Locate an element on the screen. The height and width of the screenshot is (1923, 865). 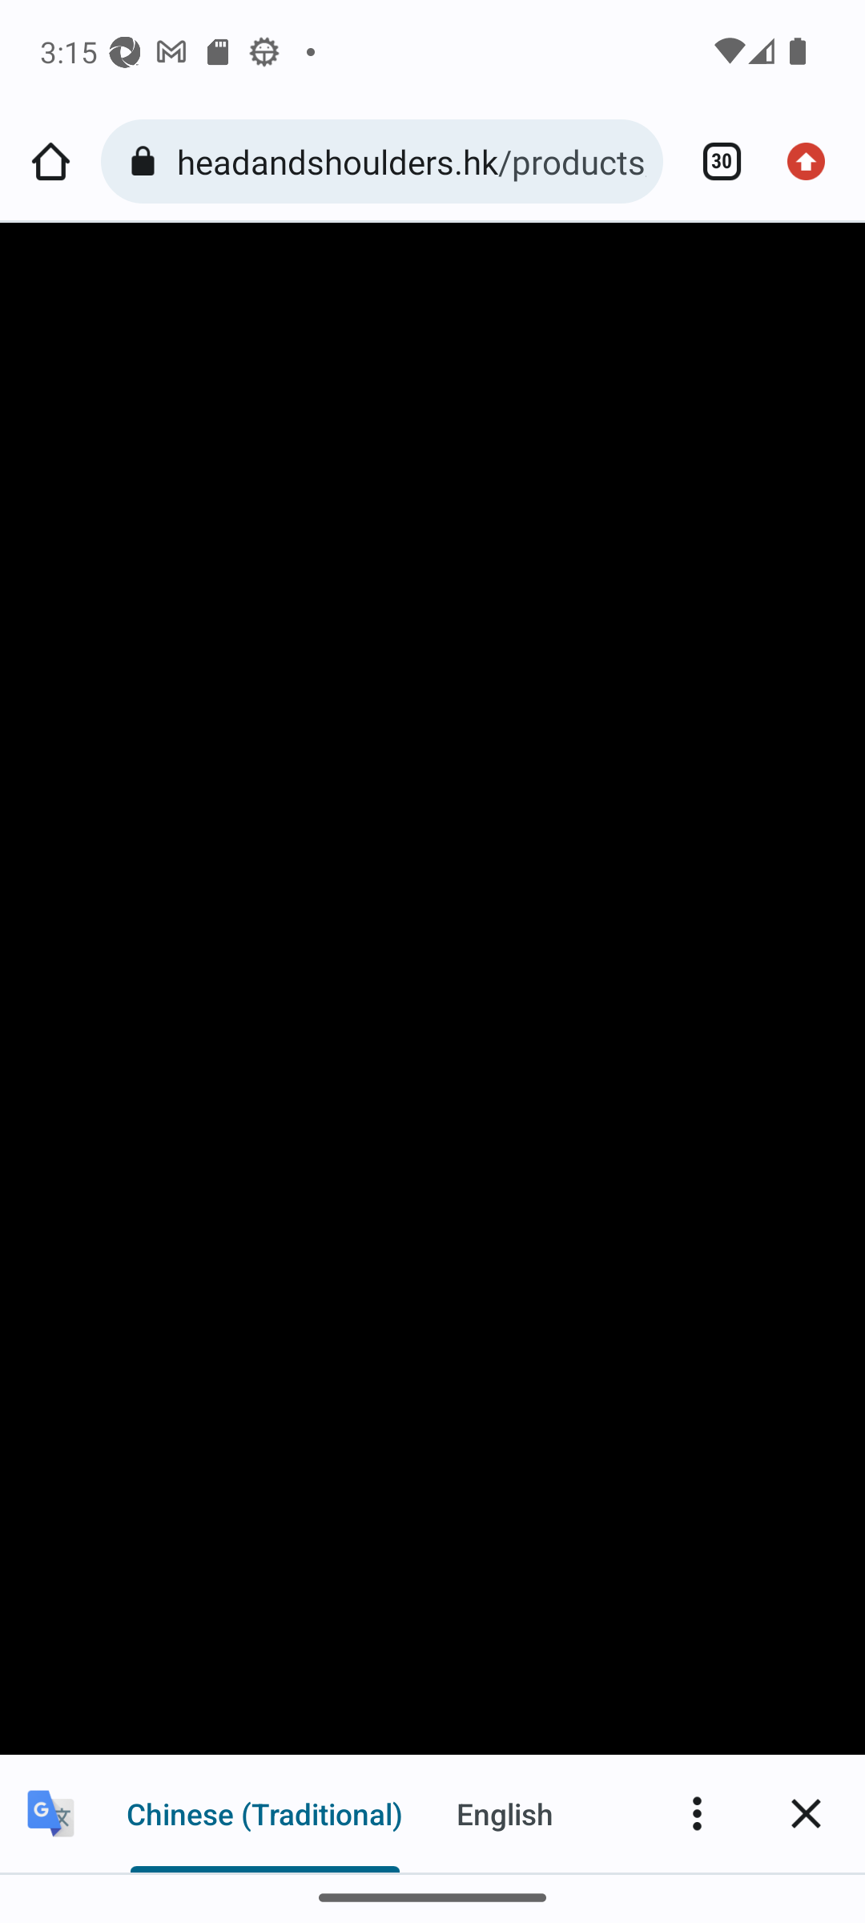
Update available. More options is located at coordinates (814, 162).